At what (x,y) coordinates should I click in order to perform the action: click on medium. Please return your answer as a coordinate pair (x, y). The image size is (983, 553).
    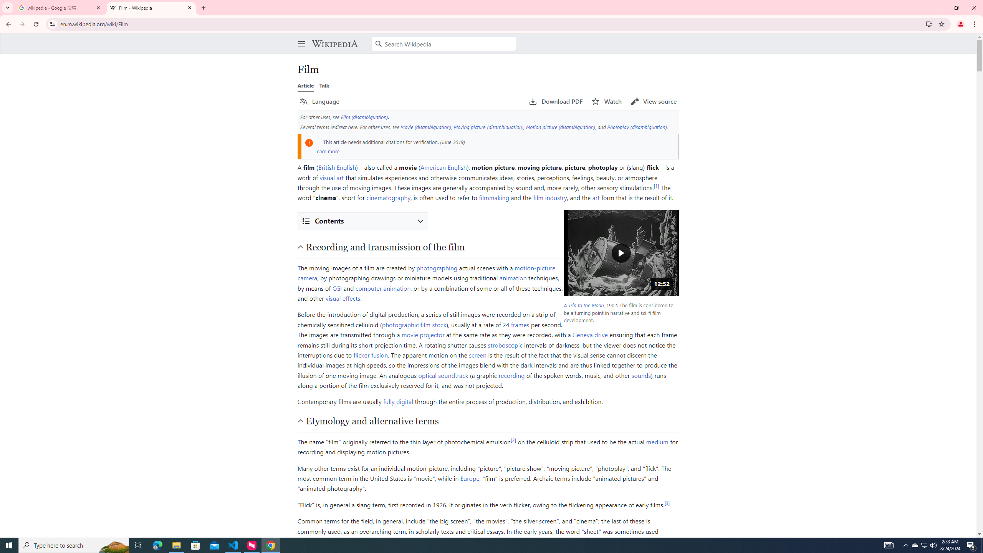
    Looking at the image, I should click on (657, 442).